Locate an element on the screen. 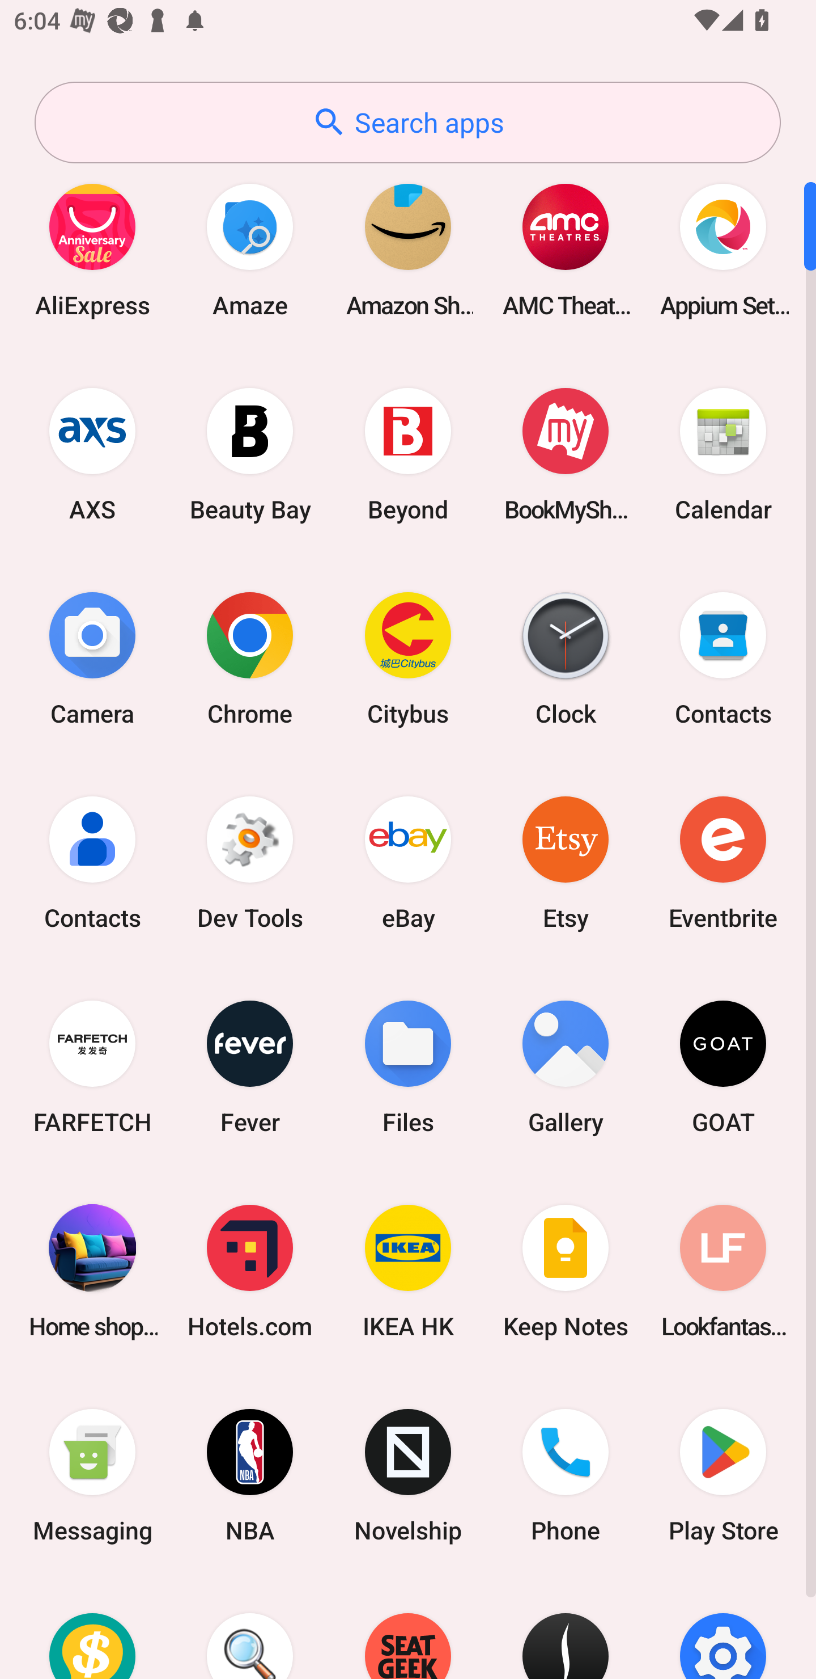 This screenshot has height=1679, width=816. Etsy is located at coordinates (566, 862).